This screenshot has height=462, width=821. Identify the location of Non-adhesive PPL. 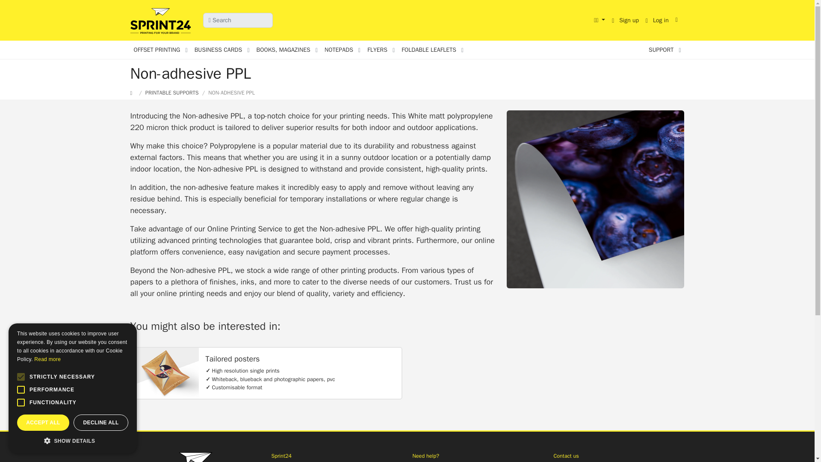
(595, 199).